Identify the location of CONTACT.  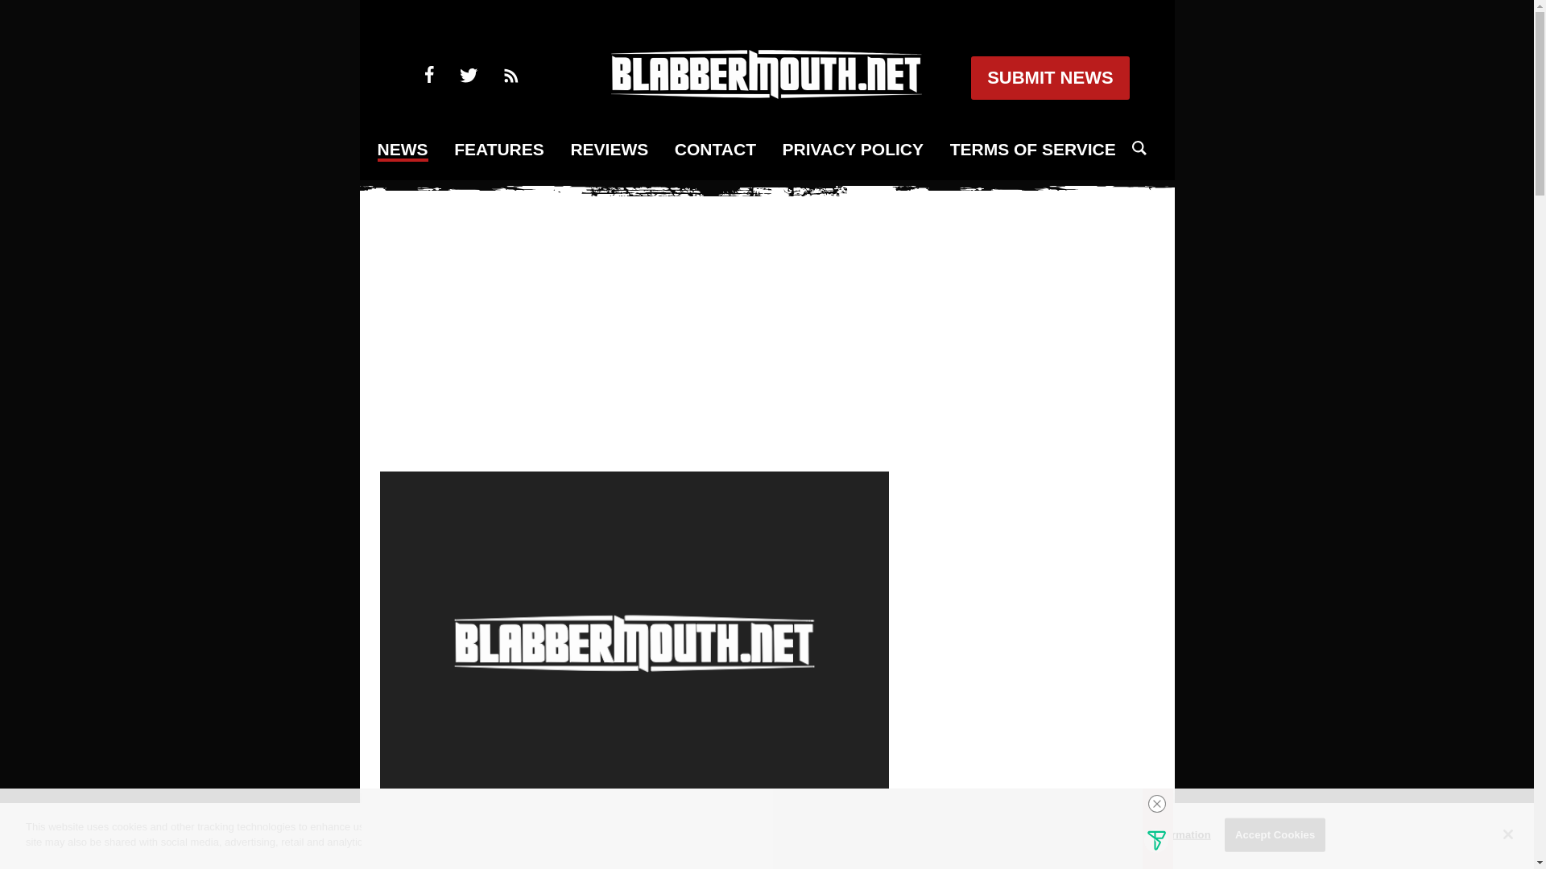
(715, 150).